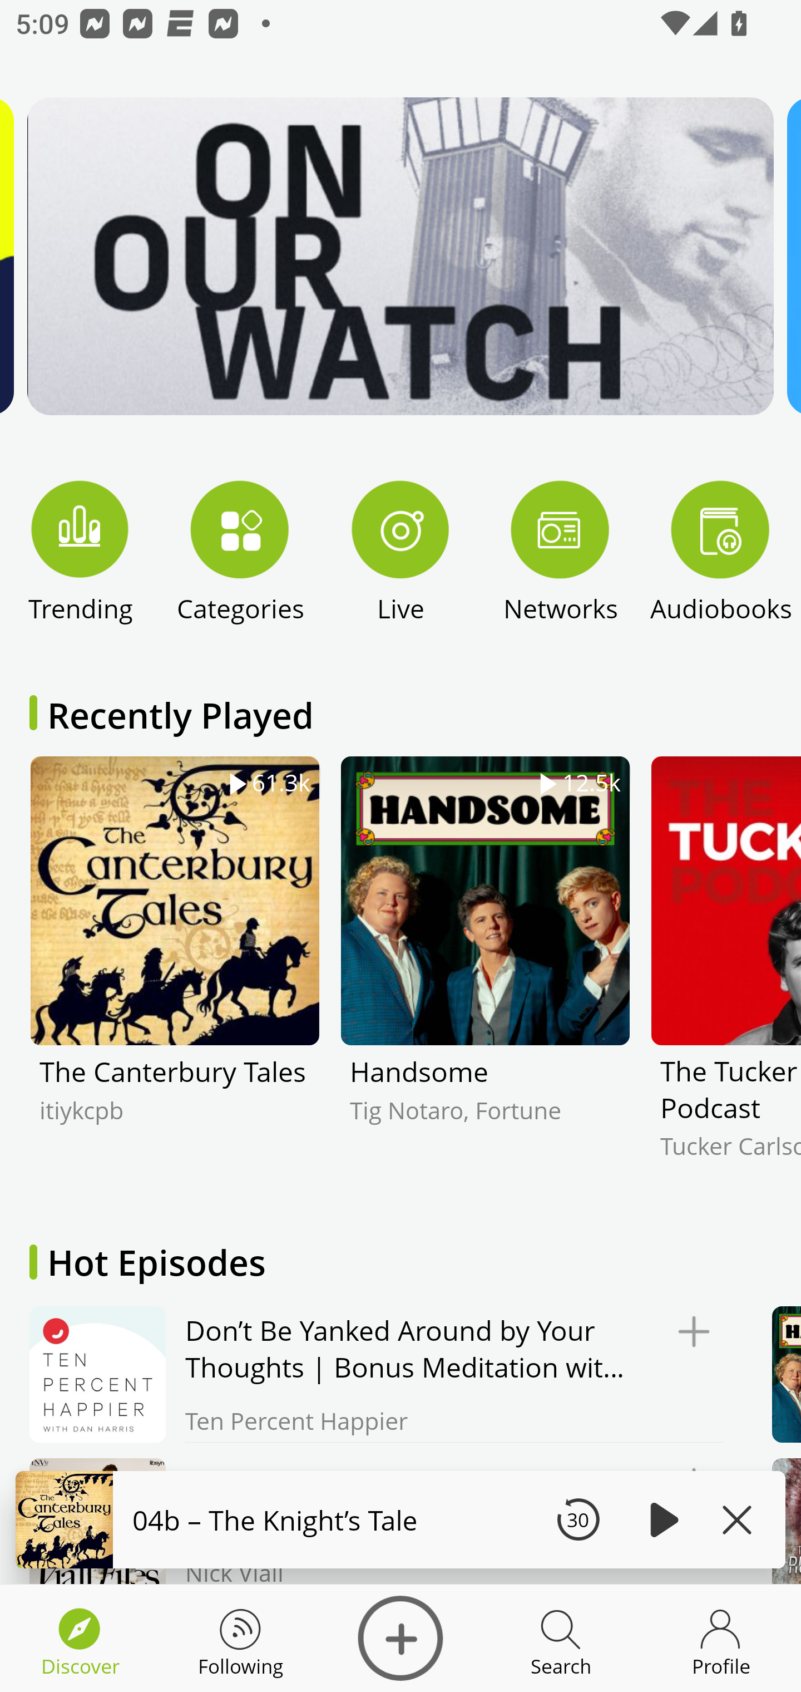 The image size is (801, 1692). I want to click on Play, so click(661, 1519).